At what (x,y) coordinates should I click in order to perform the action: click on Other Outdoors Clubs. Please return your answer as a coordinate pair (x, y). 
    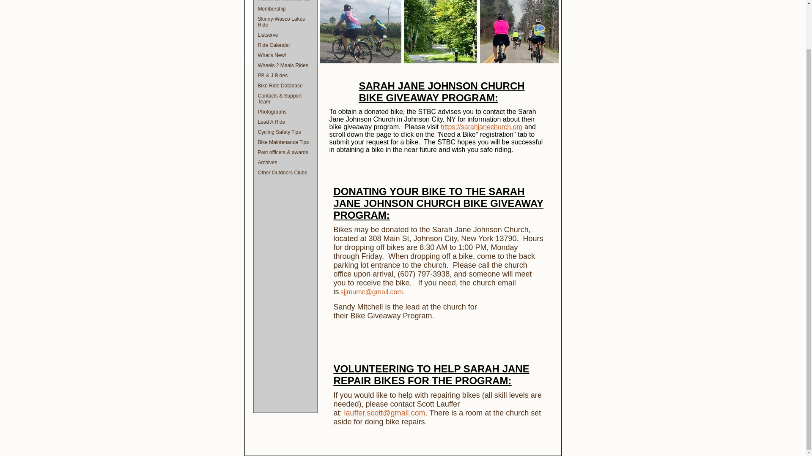
    Looking at the image, I should click on (285, 173).